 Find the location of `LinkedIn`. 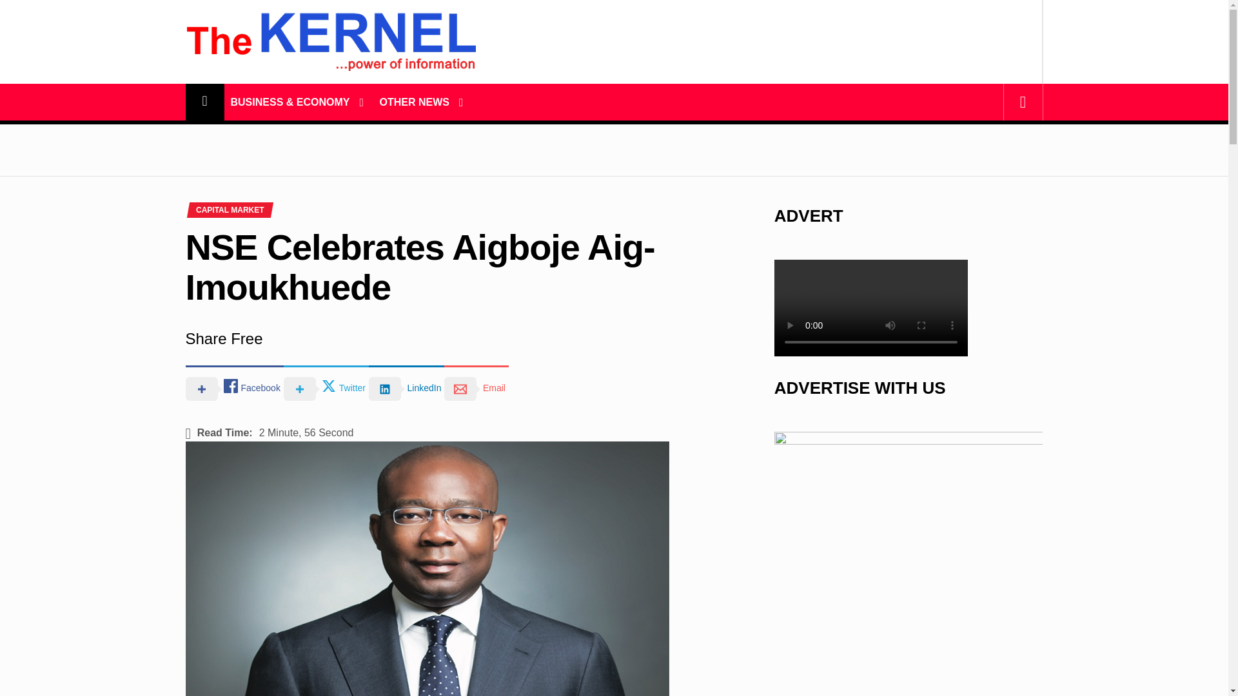

LinkedIn is located at coordinates (406, 388).